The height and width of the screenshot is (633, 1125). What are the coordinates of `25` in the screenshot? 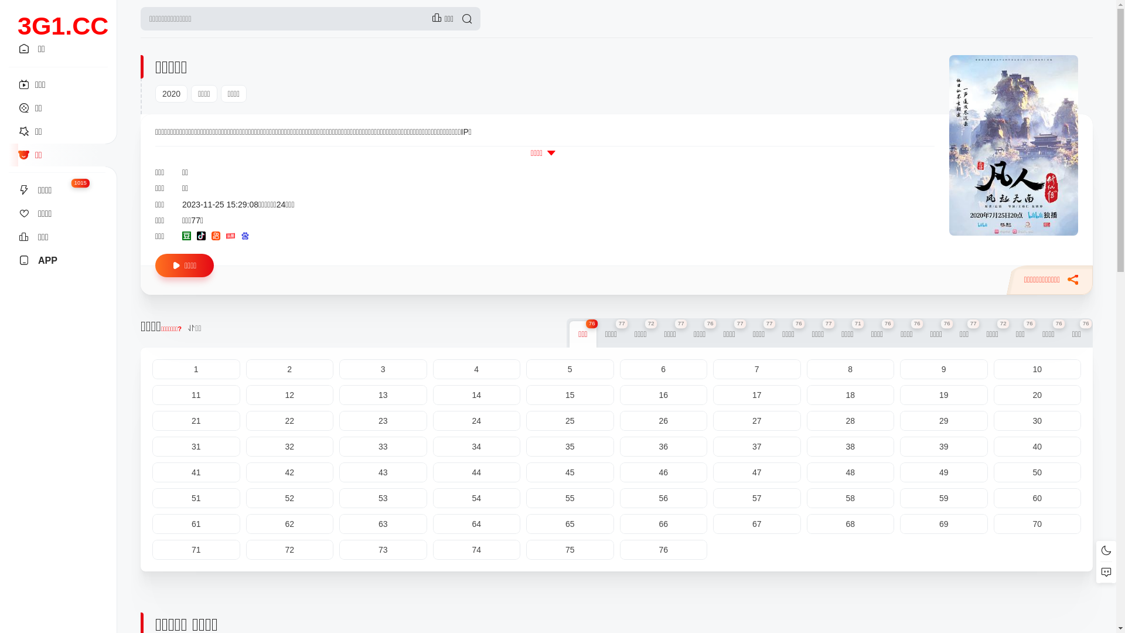 It's located at (570, 421).